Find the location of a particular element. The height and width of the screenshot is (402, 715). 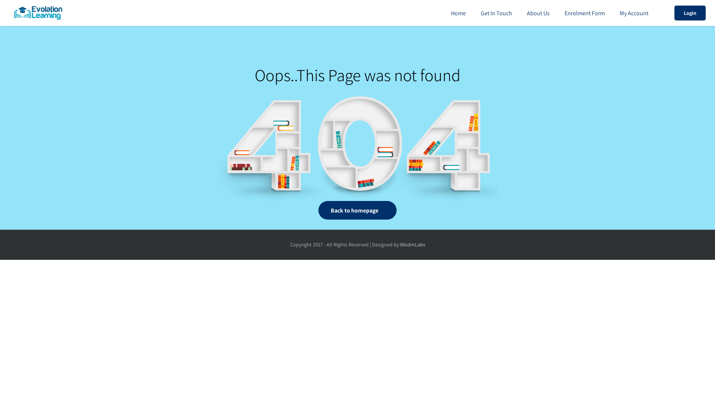

My Account is located at coordinates (634, 13).